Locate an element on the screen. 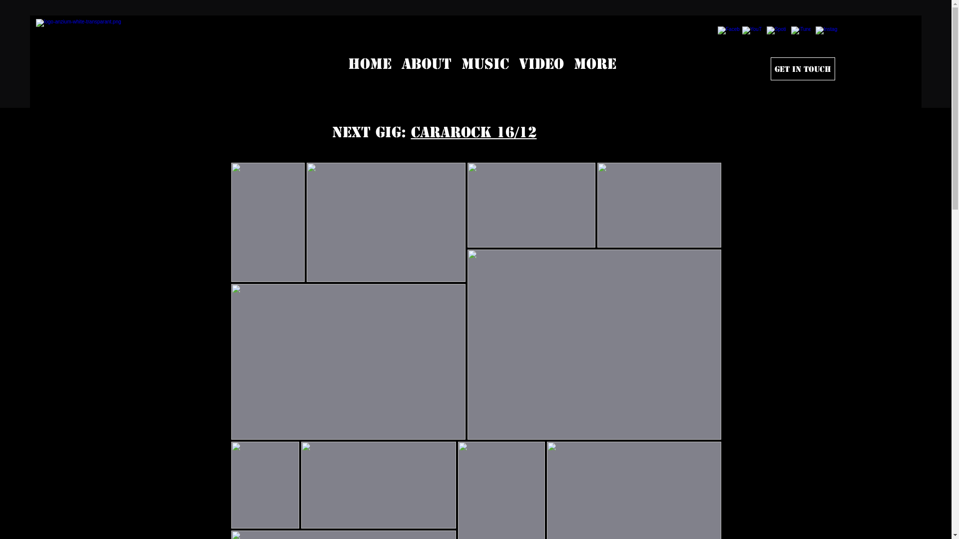 Image resolution: width=959 pixels, height=539 pixels. Get In Touch is located at coordinates (803, 69).